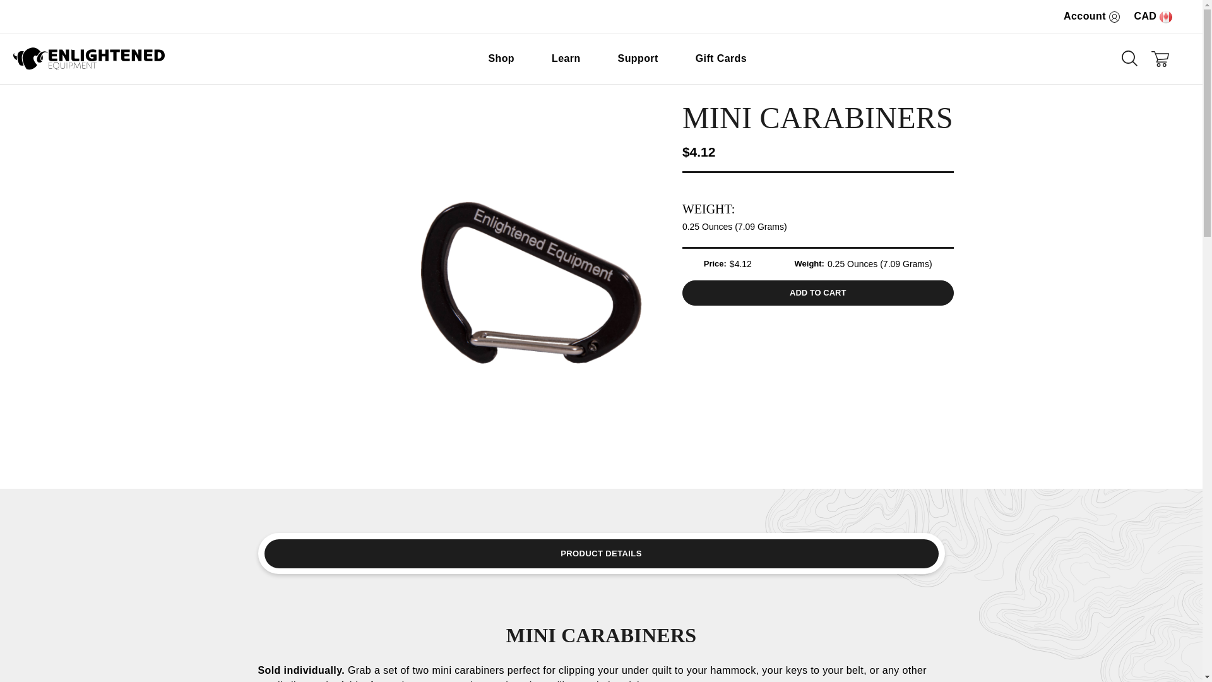 Image resolution: width=1212 pixels, height=682 pixels. I want to click on Learn, so click(572, 58).